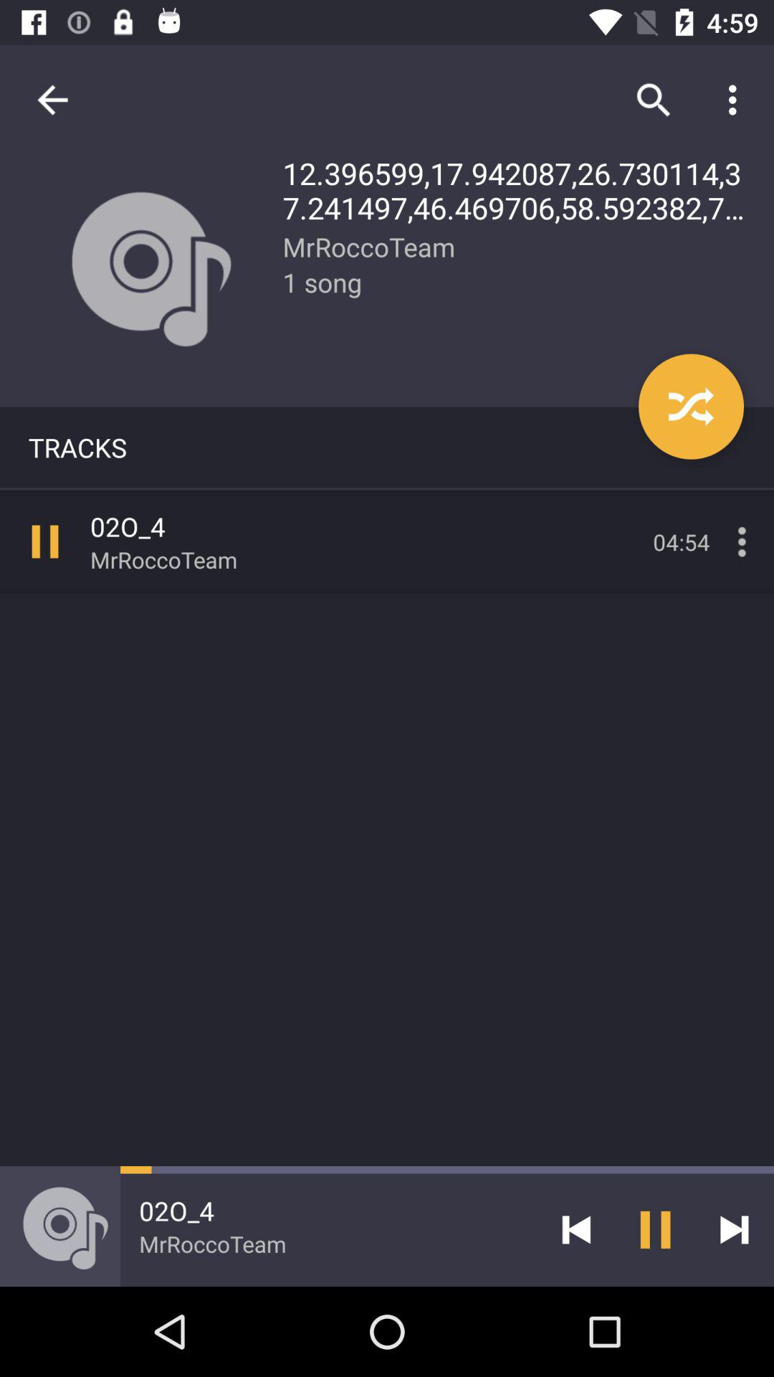 This screenshot has height=1377, width=774. I want to click on select icon next to the 12 396599 17, so click(52, 100).